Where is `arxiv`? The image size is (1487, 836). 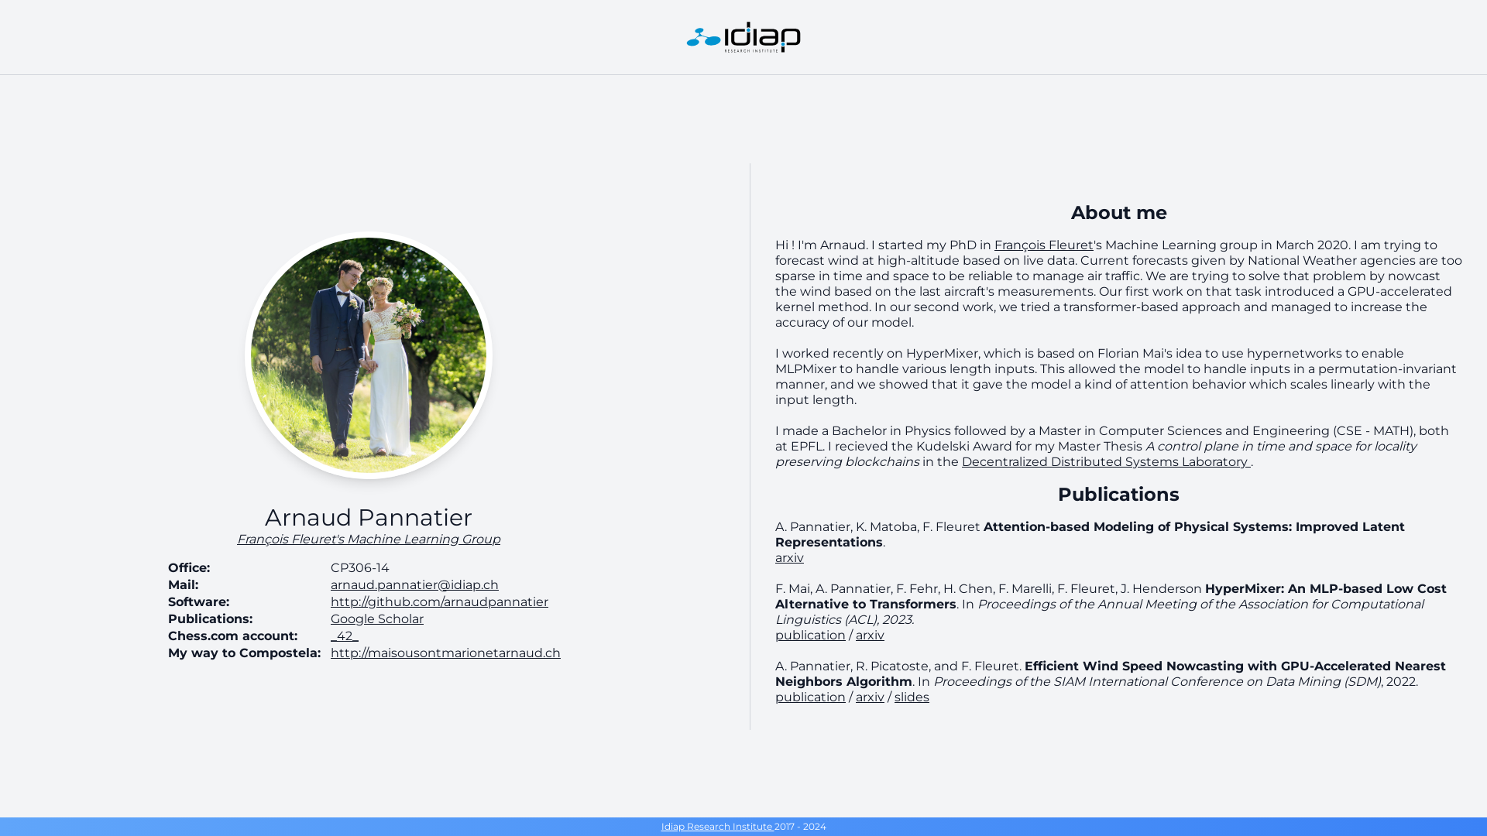 arxiv is located at coordinates (871, 697).